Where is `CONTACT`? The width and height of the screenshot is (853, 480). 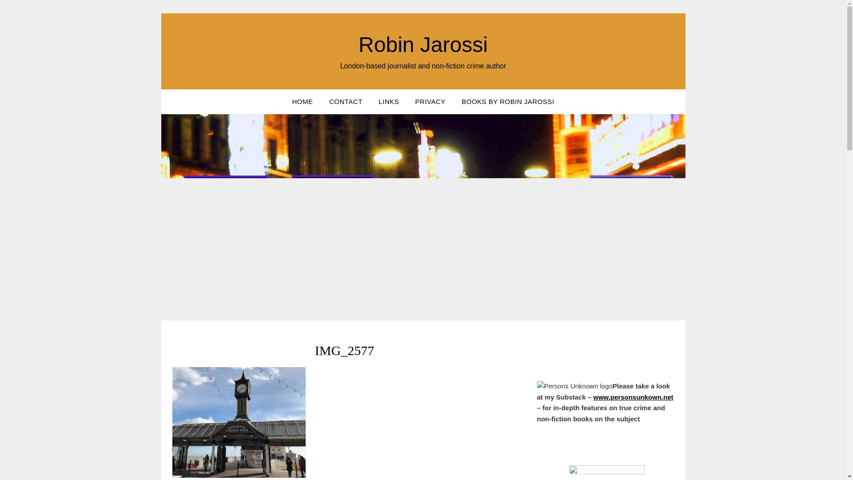
CONTACT is located at coordinates (346, 101).